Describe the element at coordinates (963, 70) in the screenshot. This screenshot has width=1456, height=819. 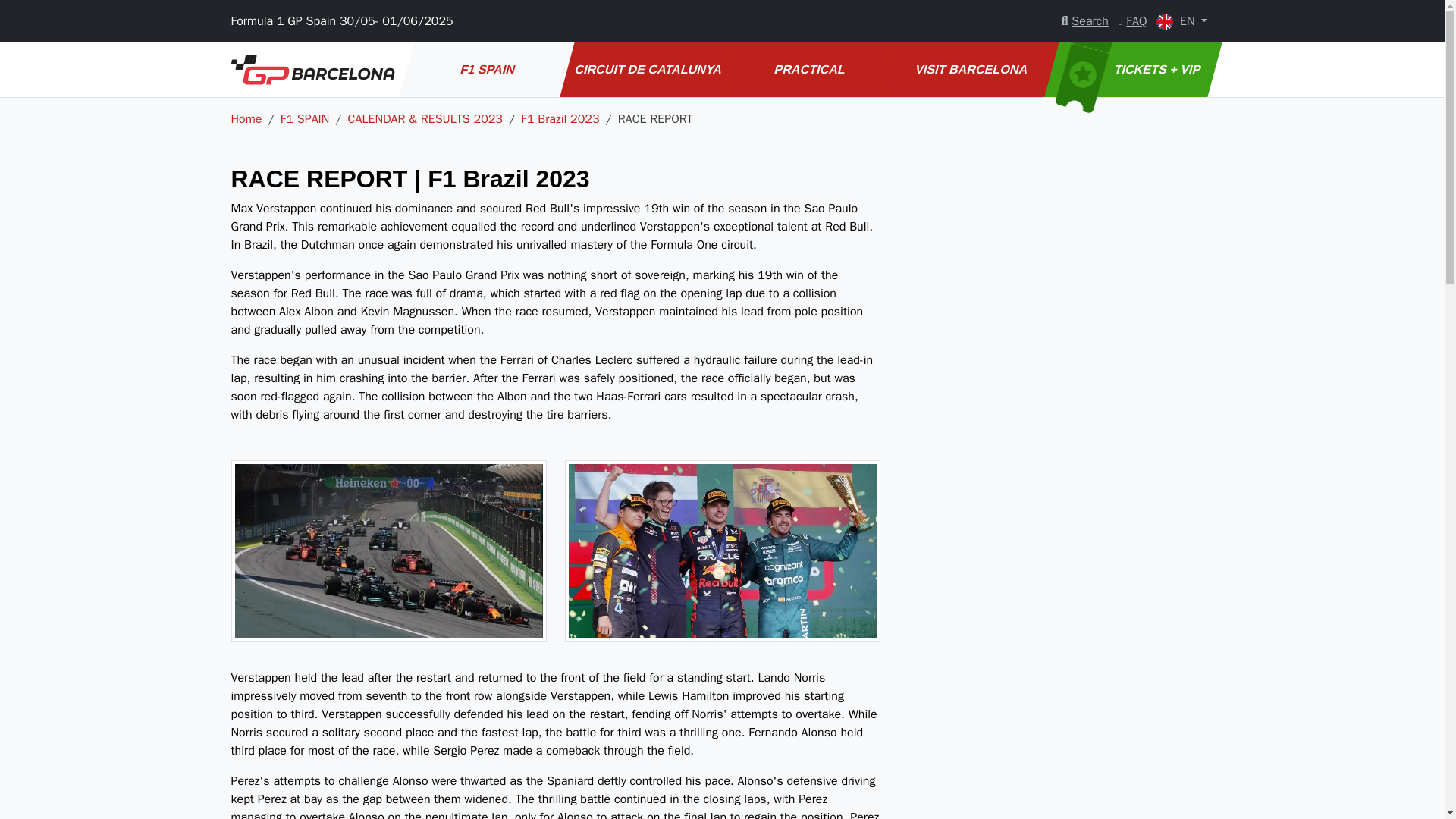
I see `VISIT BARCELONA` at that location.